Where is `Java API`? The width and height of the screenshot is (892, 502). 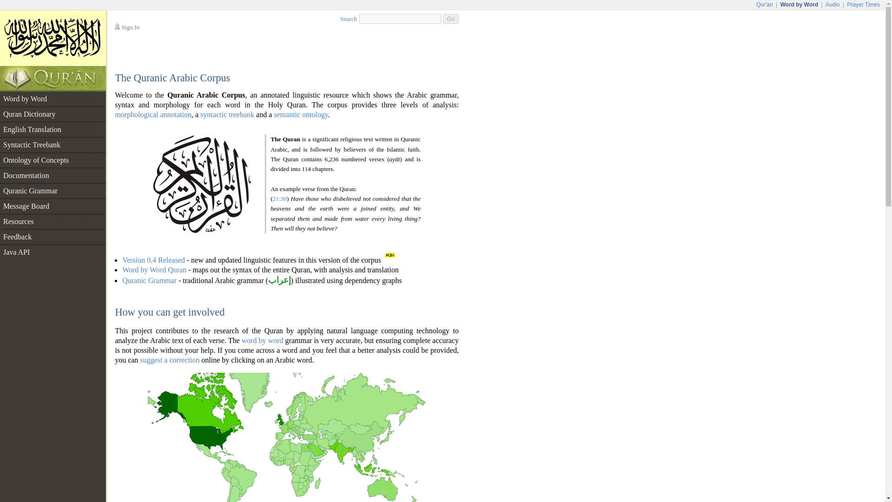 Java API is located at coordinates (53, 252).